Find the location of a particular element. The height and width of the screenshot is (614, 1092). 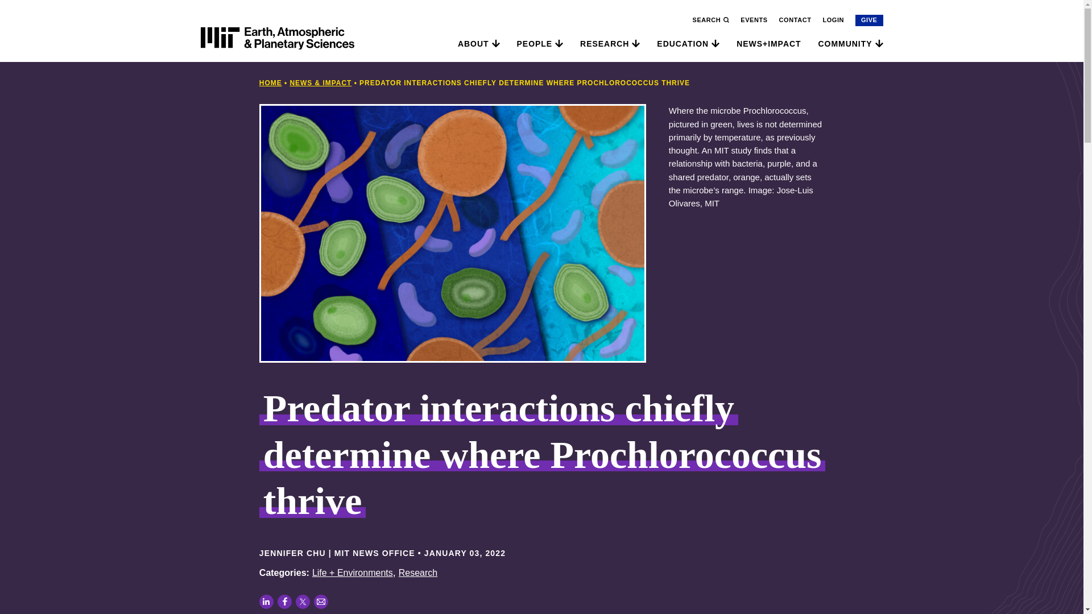

RESEARCH is located at coordinates (604, 43).